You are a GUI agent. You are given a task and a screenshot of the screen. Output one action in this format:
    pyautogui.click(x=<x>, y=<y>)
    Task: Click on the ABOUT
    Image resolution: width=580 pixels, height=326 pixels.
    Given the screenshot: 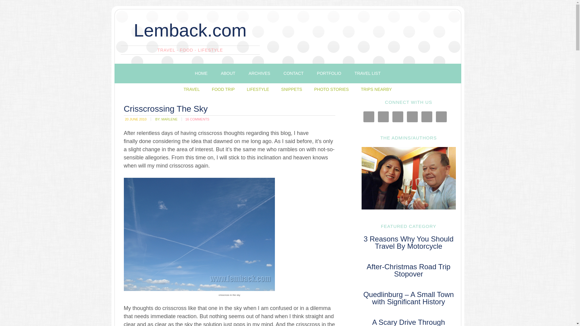 What is the action you would take?
    pyautogui.click(x=228, y=73)
    